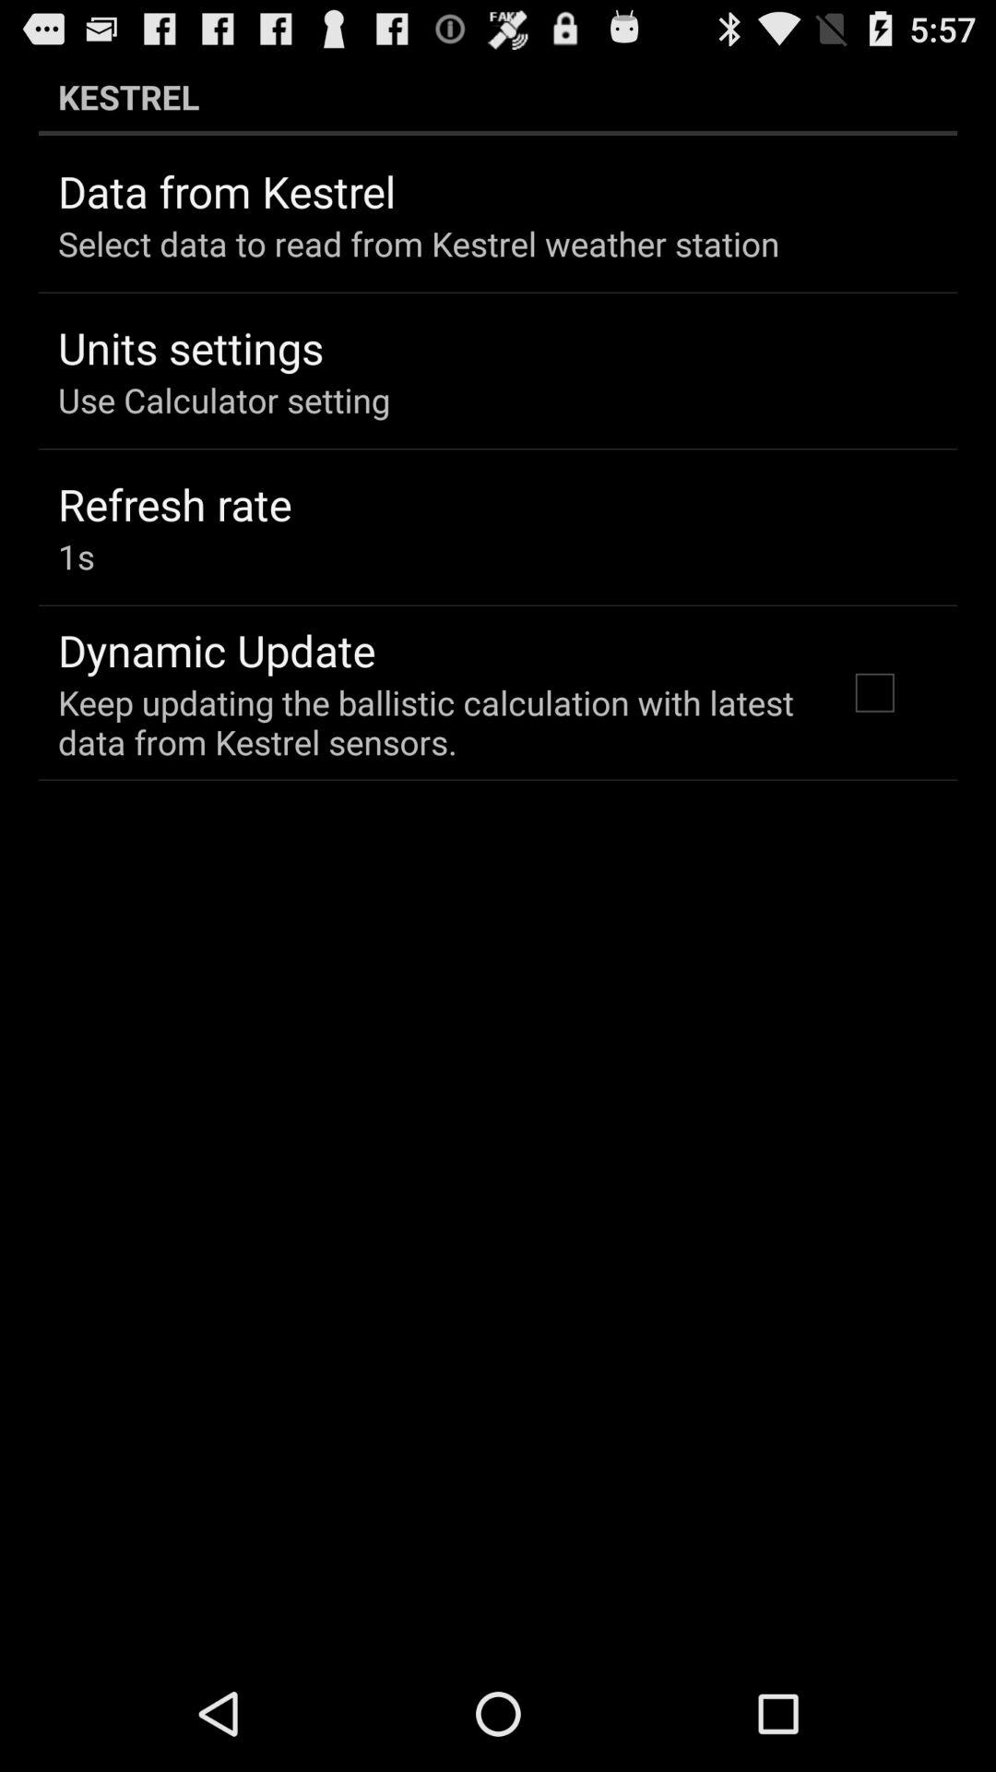 Image resolution: width=996 pixels, height=1772 pixels. I want to click on tap the icon above units settings, so click(419, 244).